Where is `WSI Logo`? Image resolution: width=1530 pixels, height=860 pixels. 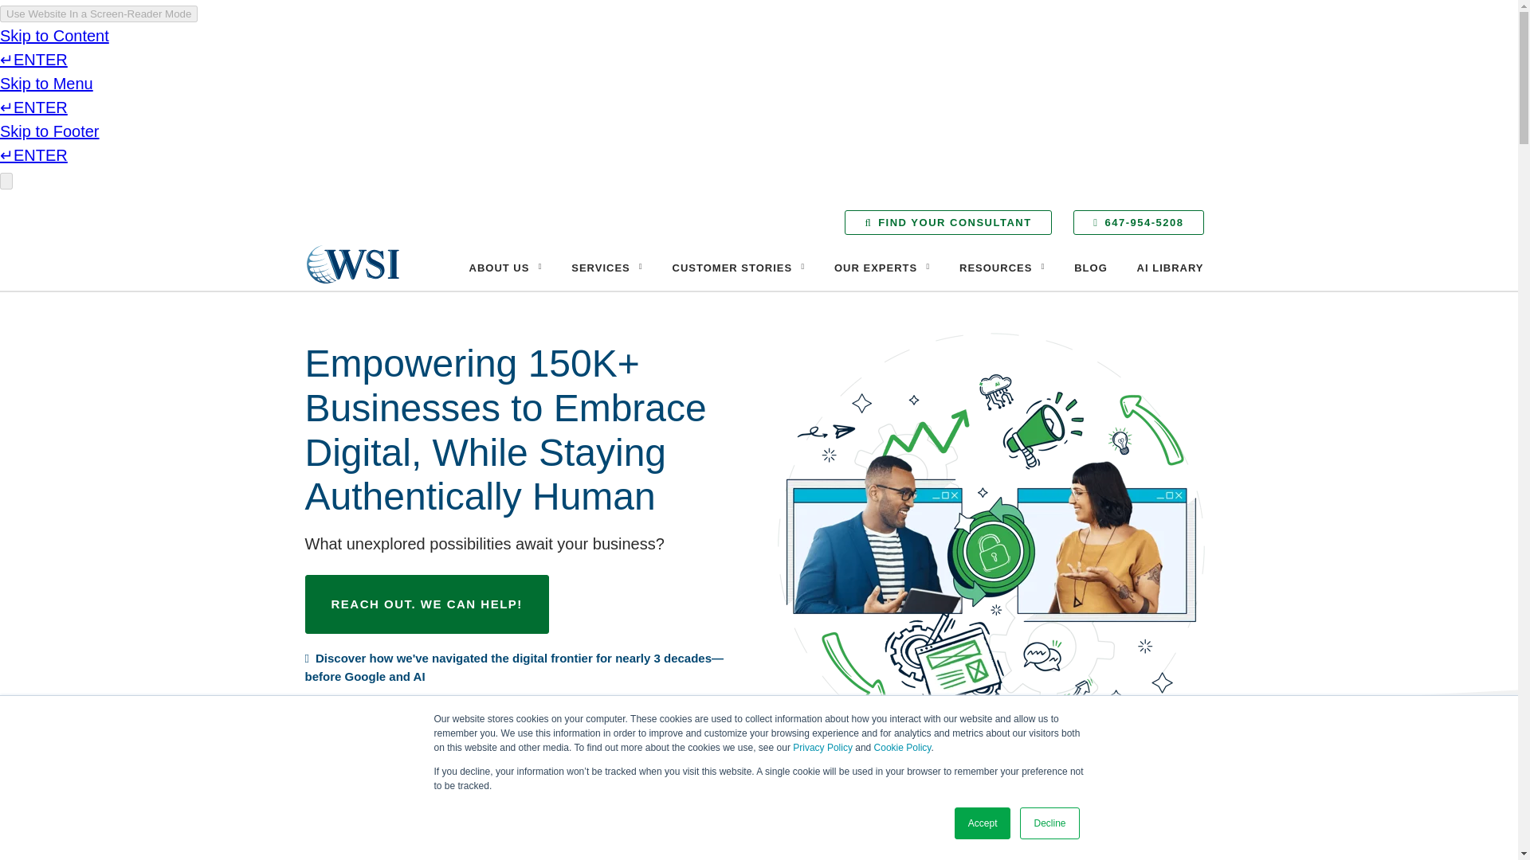
WSI Logo is located at coordinates (352, 264).